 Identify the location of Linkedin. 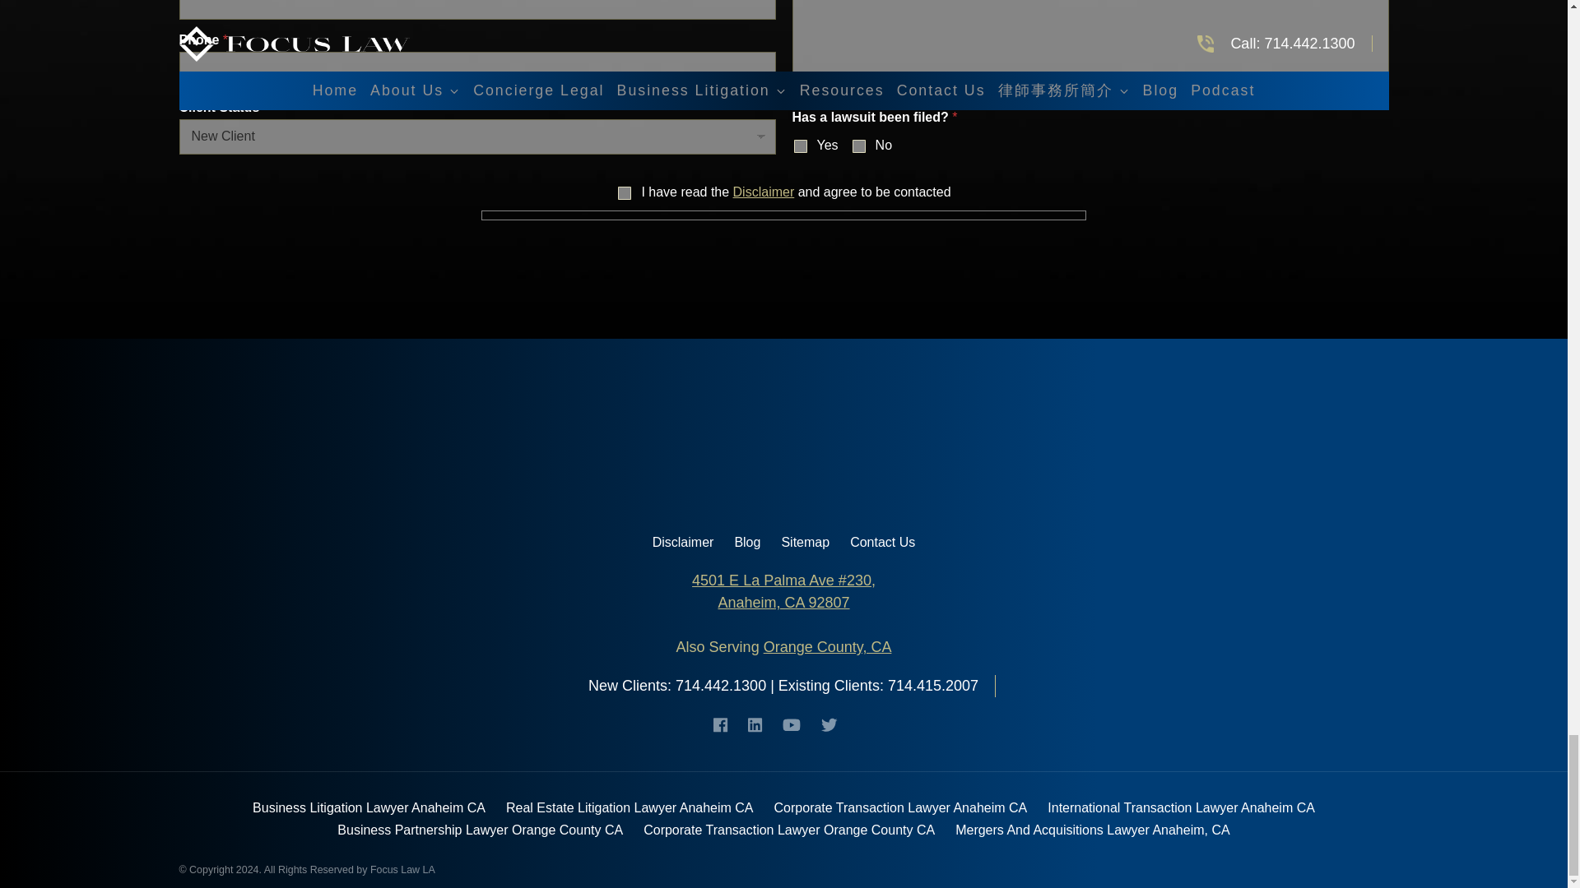
(763, 725).